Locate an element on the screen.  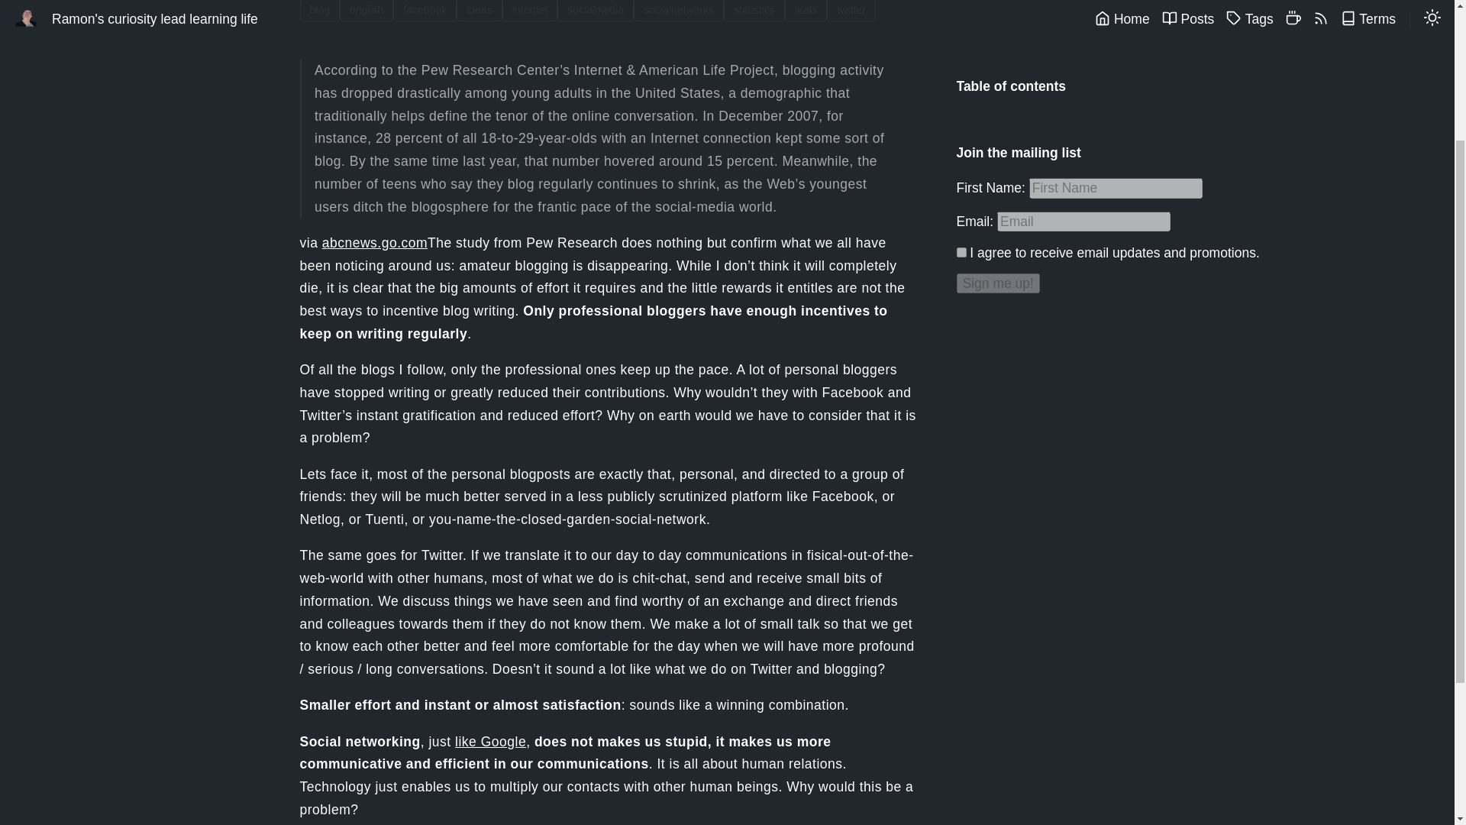
abcnews.go.com is located at coordinates (375, 243).